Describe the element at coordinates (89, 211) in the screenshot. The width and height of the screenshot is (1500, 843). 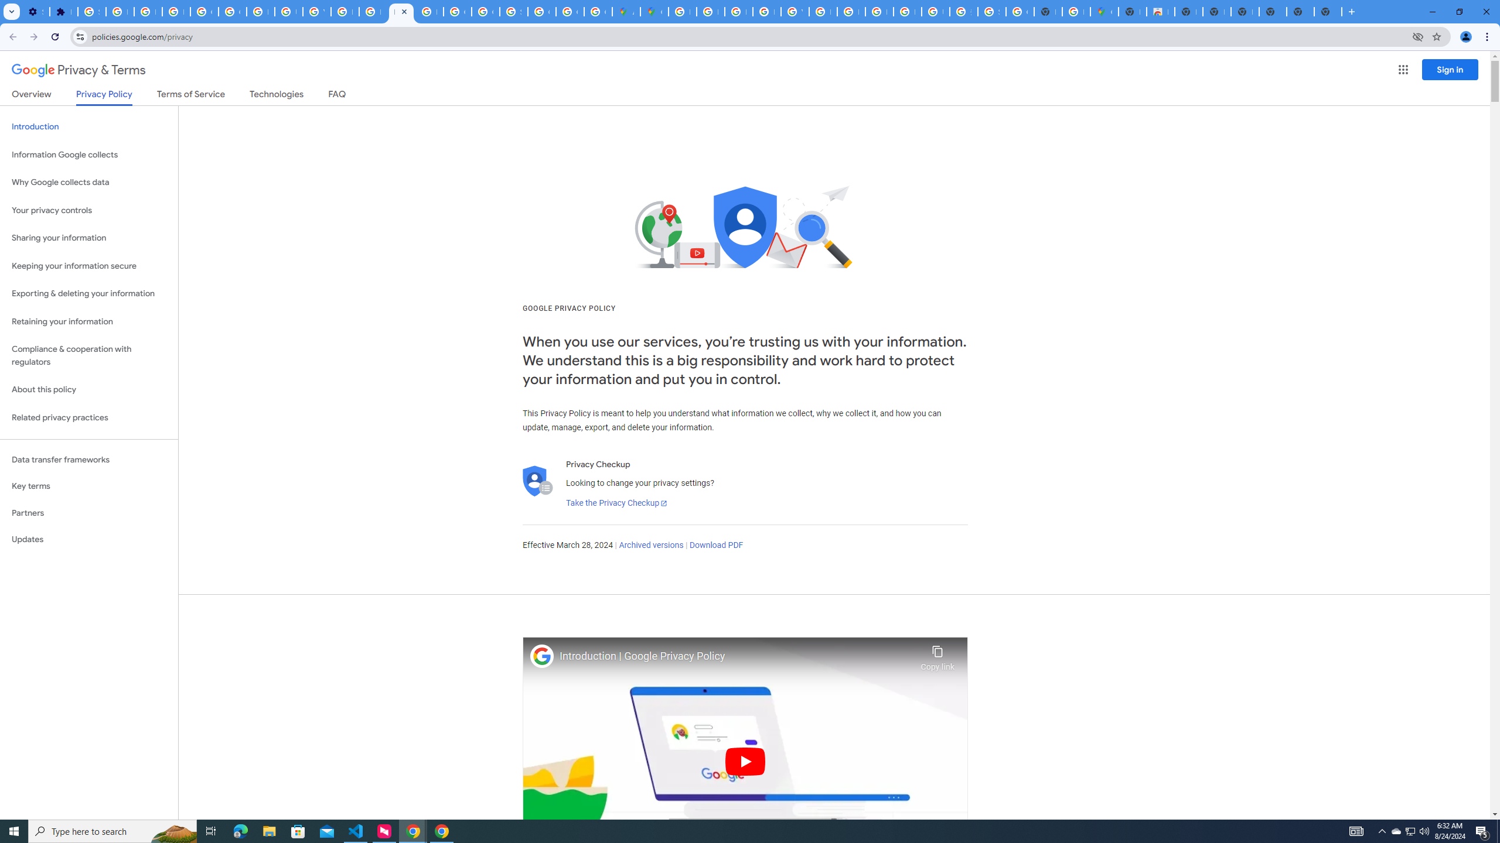
I see `Your privacy controls` at that location.